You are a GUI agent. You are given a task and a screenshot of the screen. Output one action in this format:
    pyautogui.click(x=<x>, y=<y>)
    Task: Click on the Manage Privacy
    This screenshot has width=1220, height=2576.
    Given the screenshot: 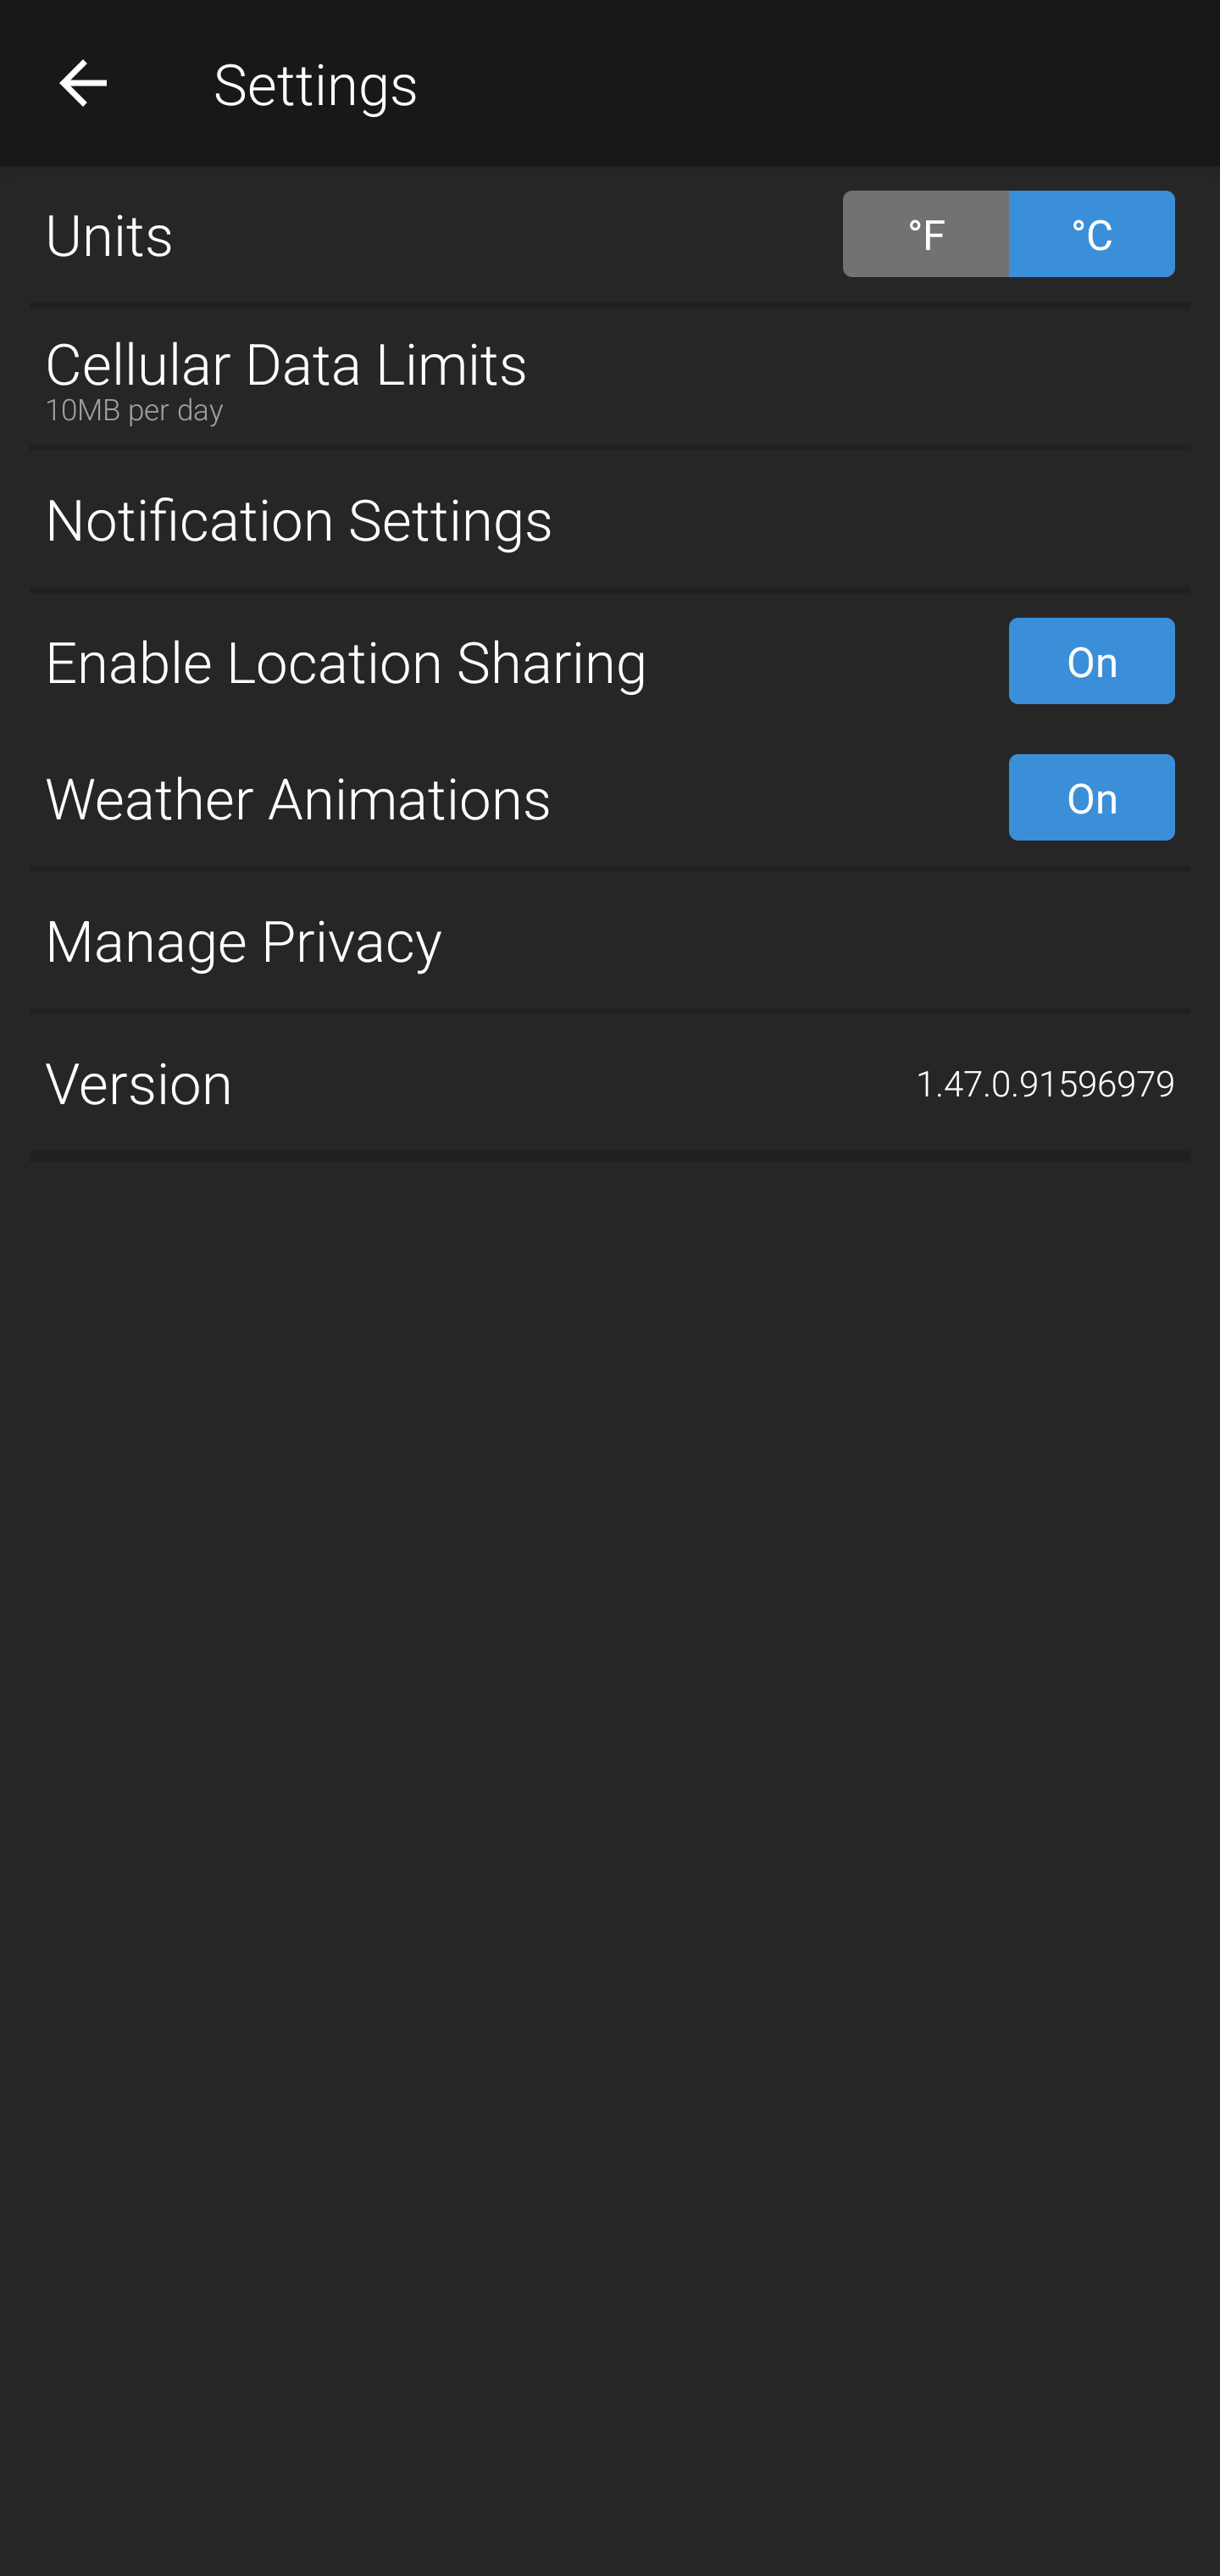 What is the action you would take?
    pyautogui.click(x=610, y=939)
    